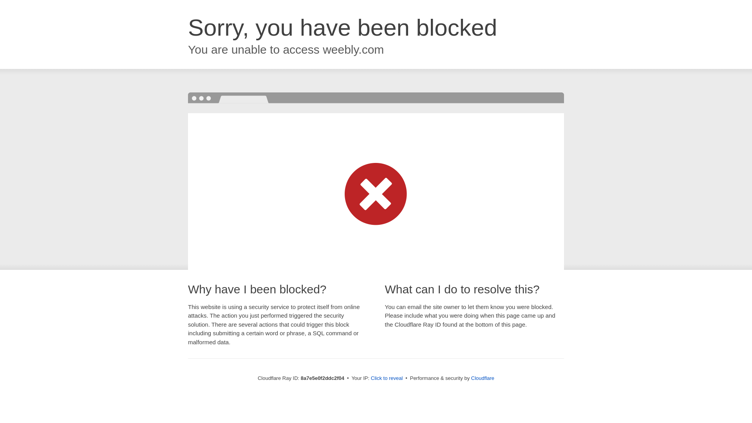  What do you see at coordinates (387, 378) in the screenshot?
I see `Click to reveal` at bounding box center [387, 378].